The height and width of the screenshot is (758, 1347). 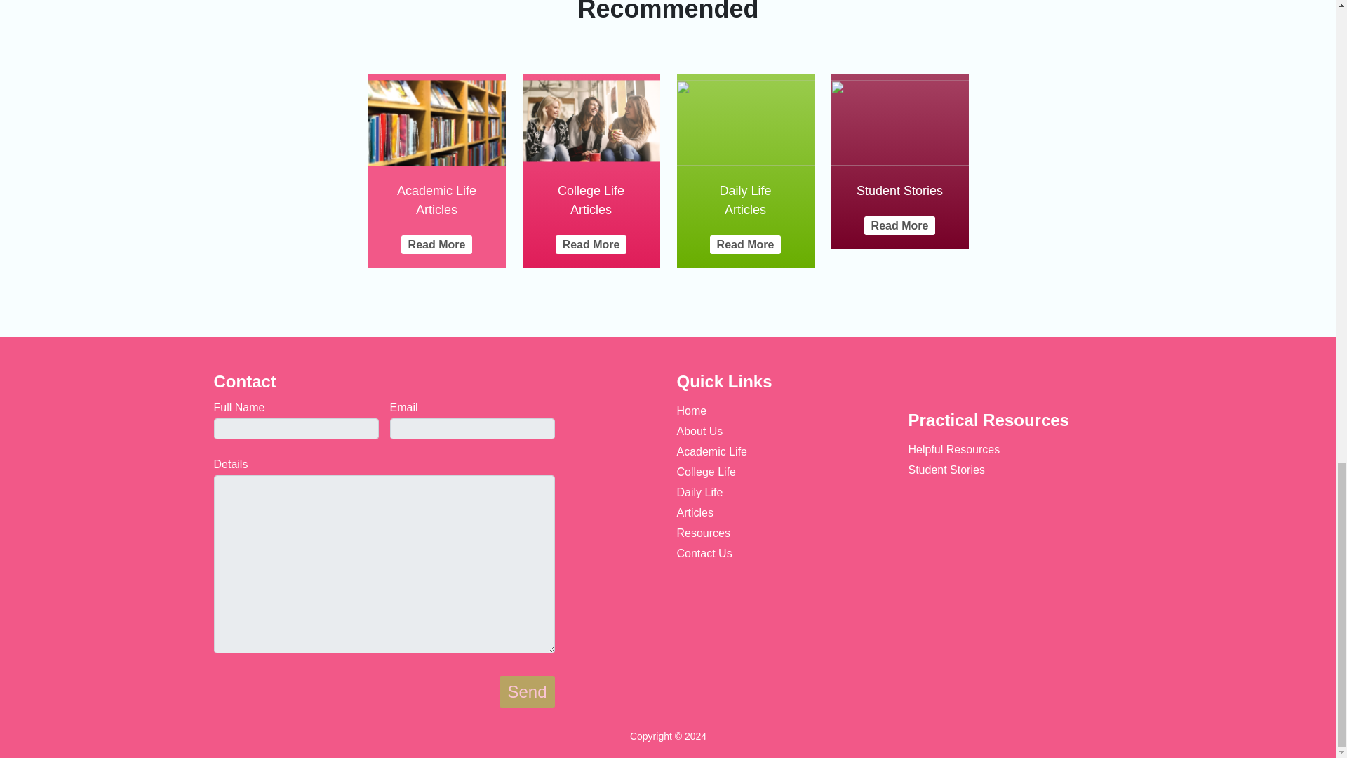 I want to click on Read More, so click(x=591, y=244).